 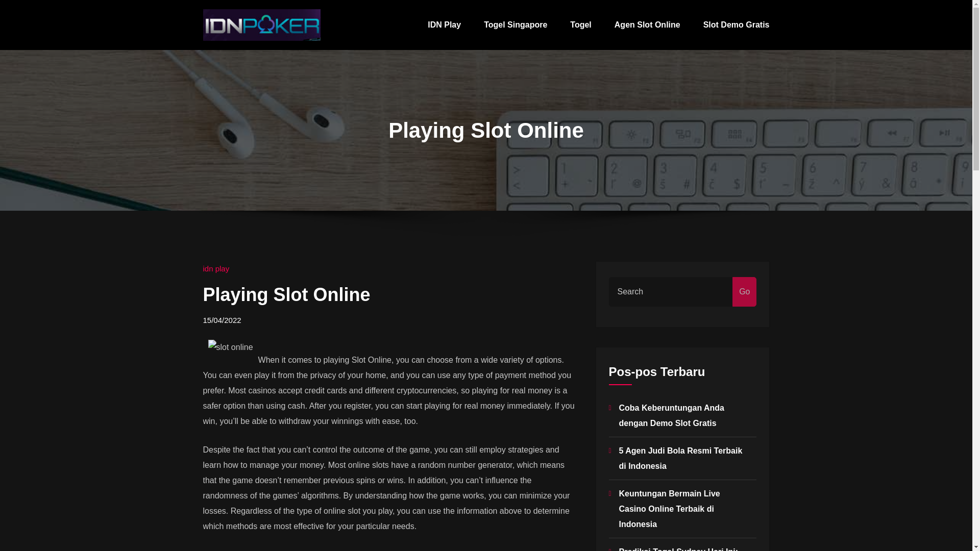 I want to click on 5 Agen Judi Bola Resmi Terbaik di Indonesia, so click(x=680, y=458).